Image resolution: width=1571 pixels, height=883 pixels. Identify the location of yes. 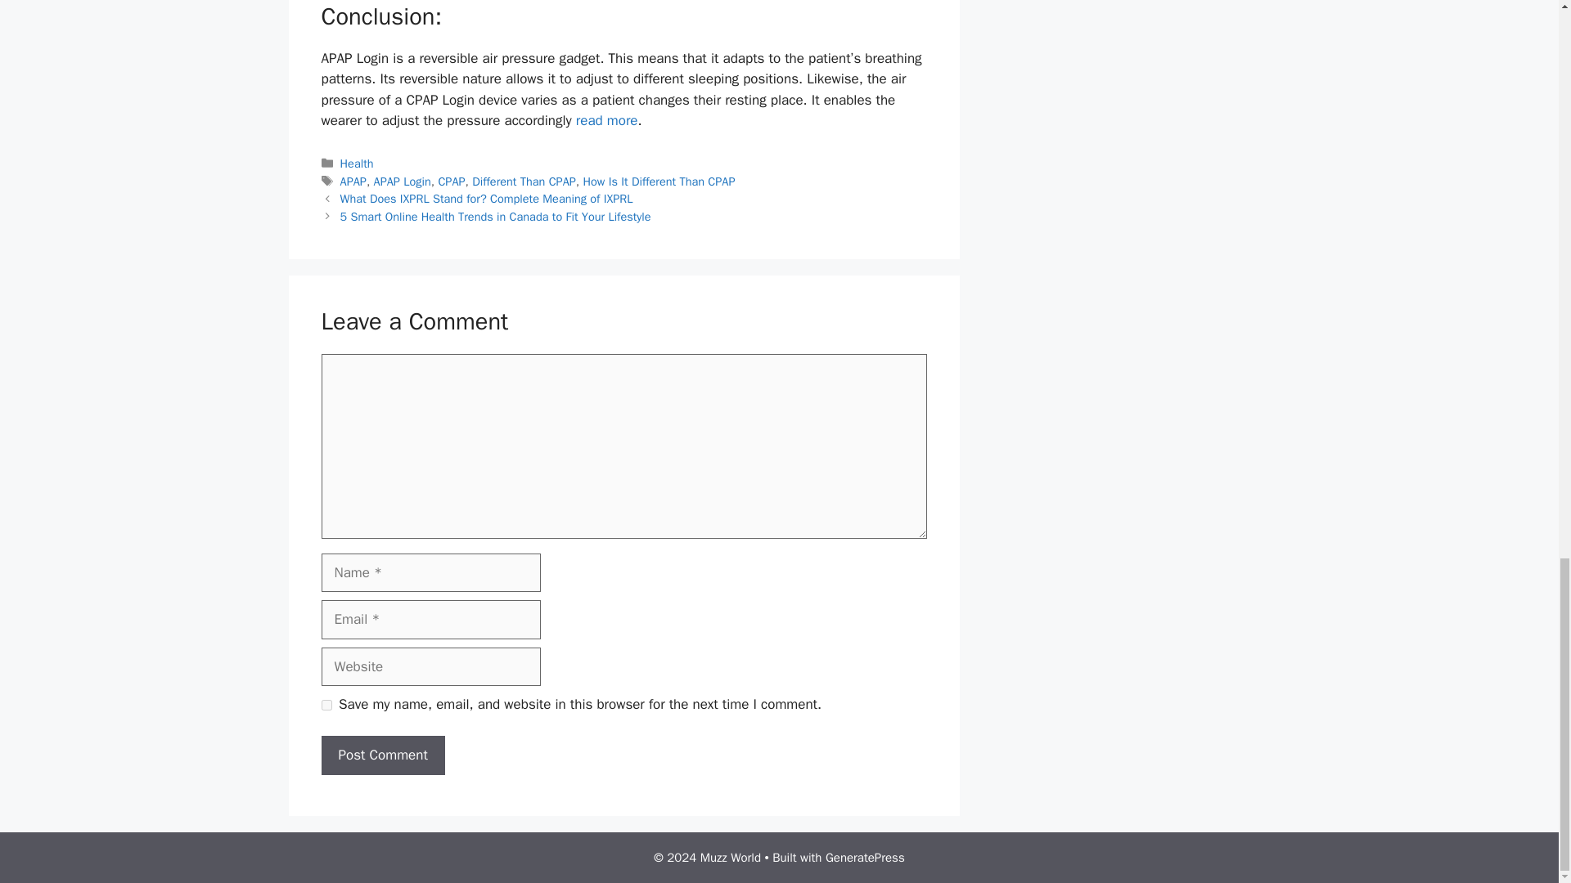
(326, 705).